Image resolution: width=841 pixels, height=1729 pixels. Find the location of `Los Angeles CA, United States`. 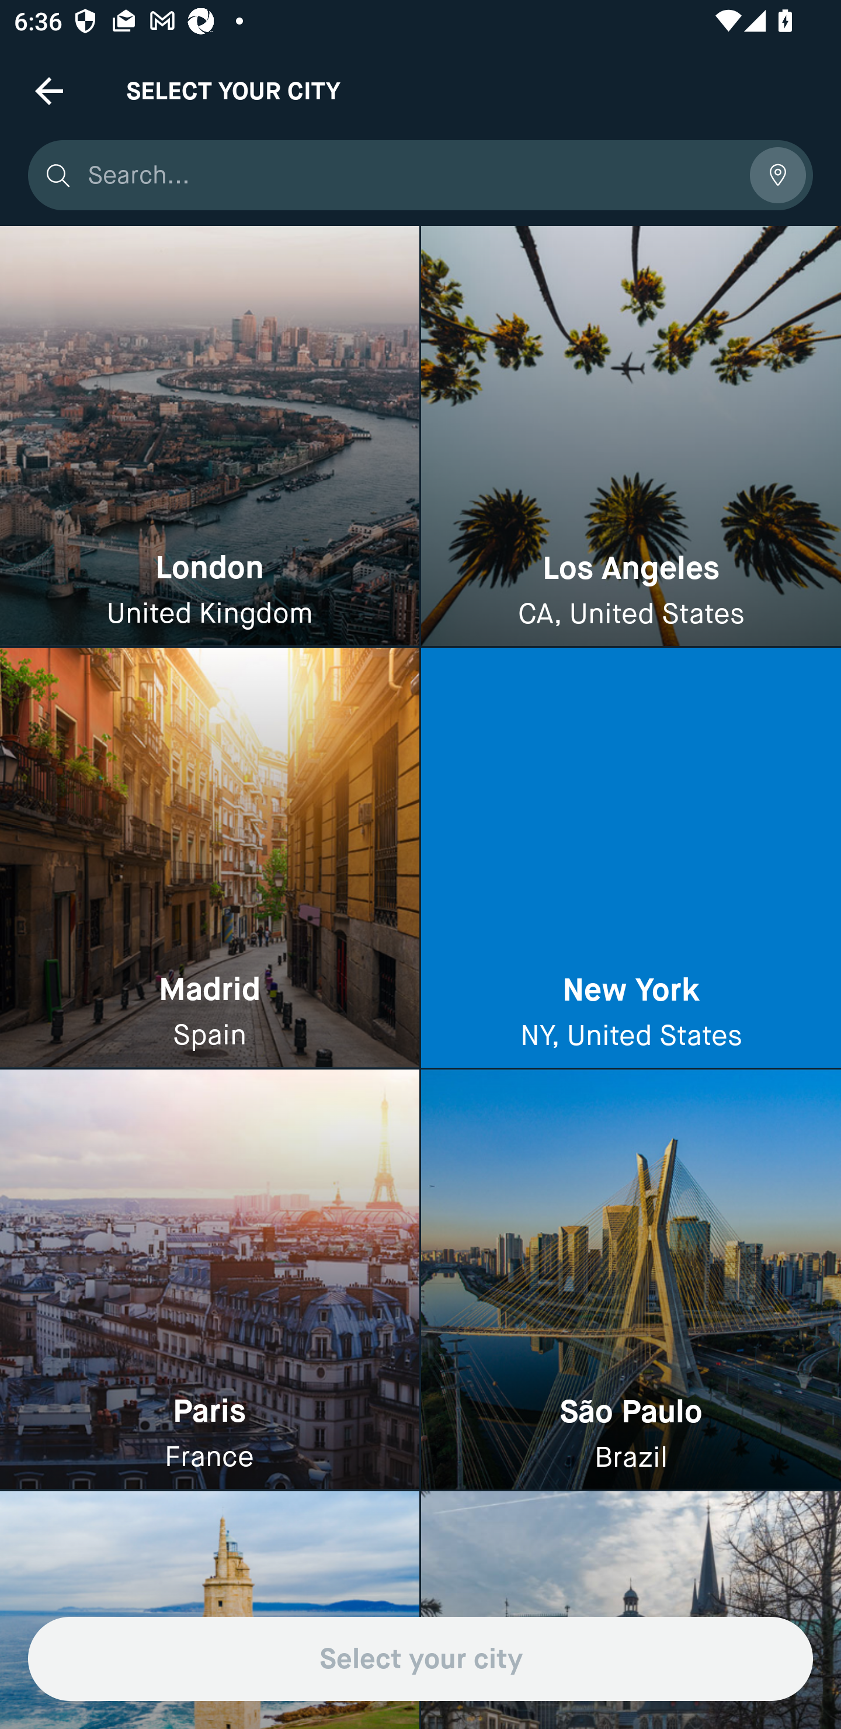

Los Angeles CA, United States is located at coordinates (631, 436).